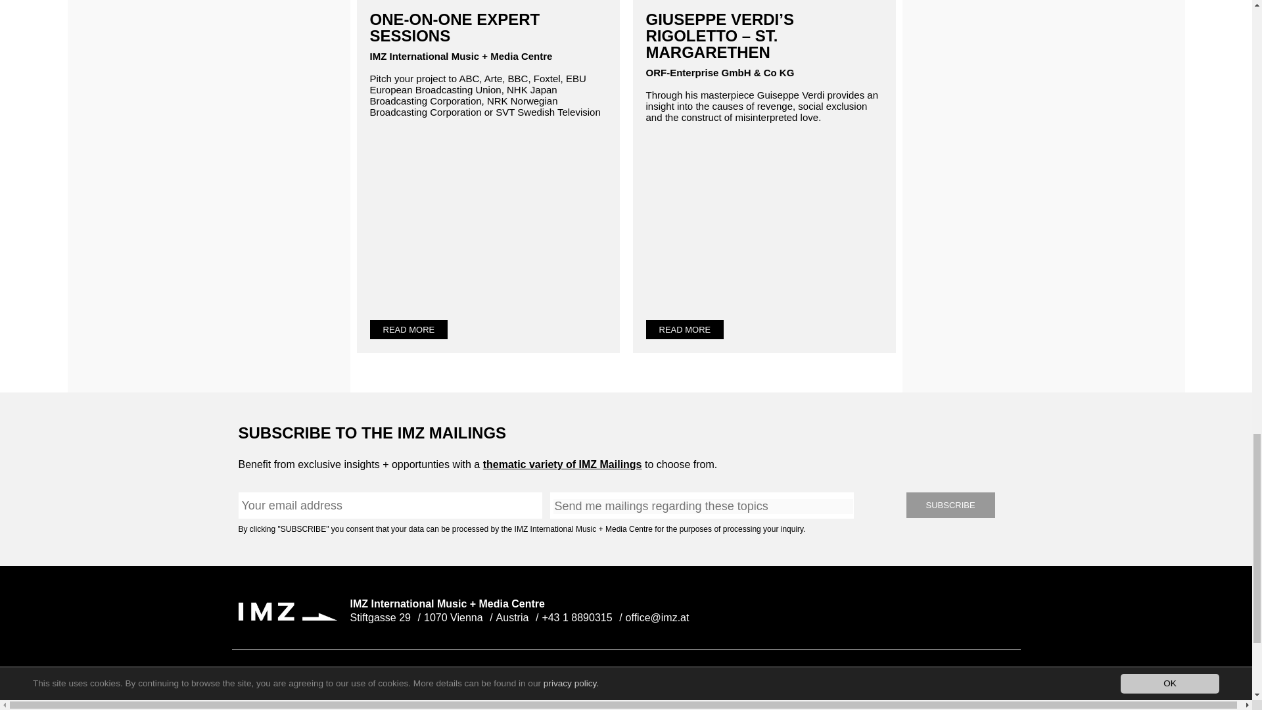 Image resolution: width=1262 pixels, height=710 pixels. What do you see at coordinates (950, 505) in the screenshot?
I see `SUBSCRIBE` at bounding box center [950, 505].